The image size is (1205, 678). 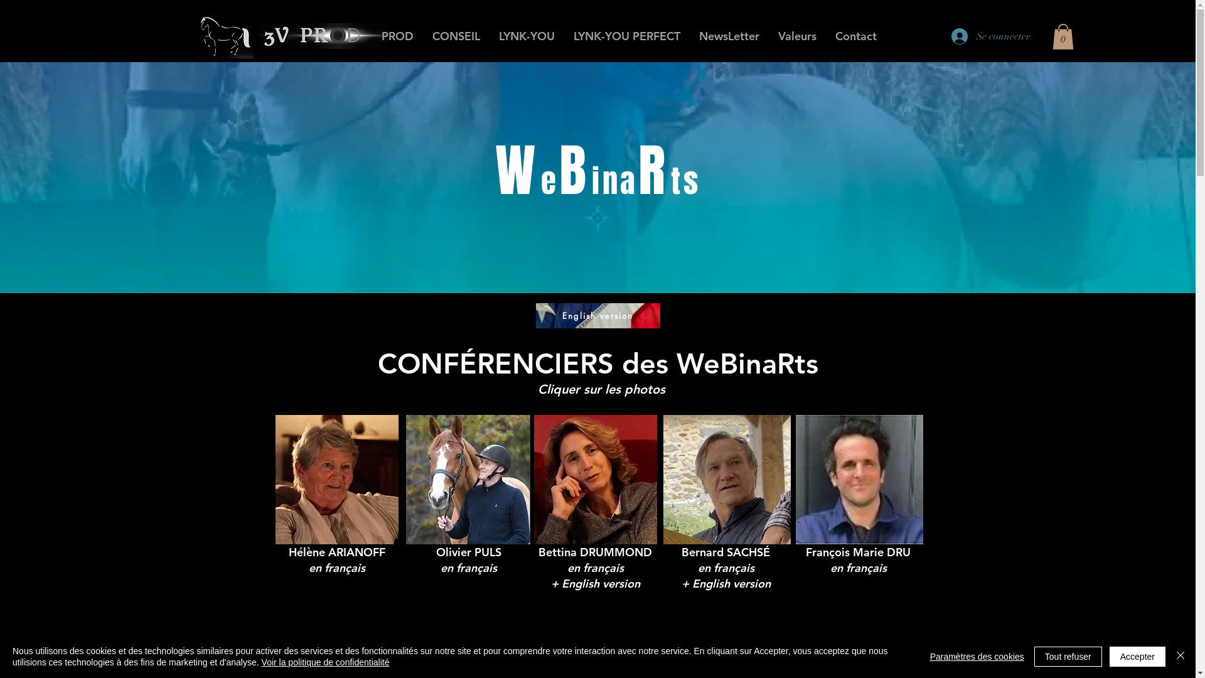 I want to click on Hand drawn envelope, so click(x=225, y=36).